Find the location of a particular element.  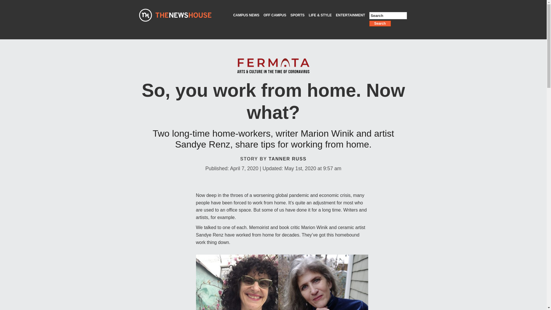

SPORTS is located at coordinates (297, 15).